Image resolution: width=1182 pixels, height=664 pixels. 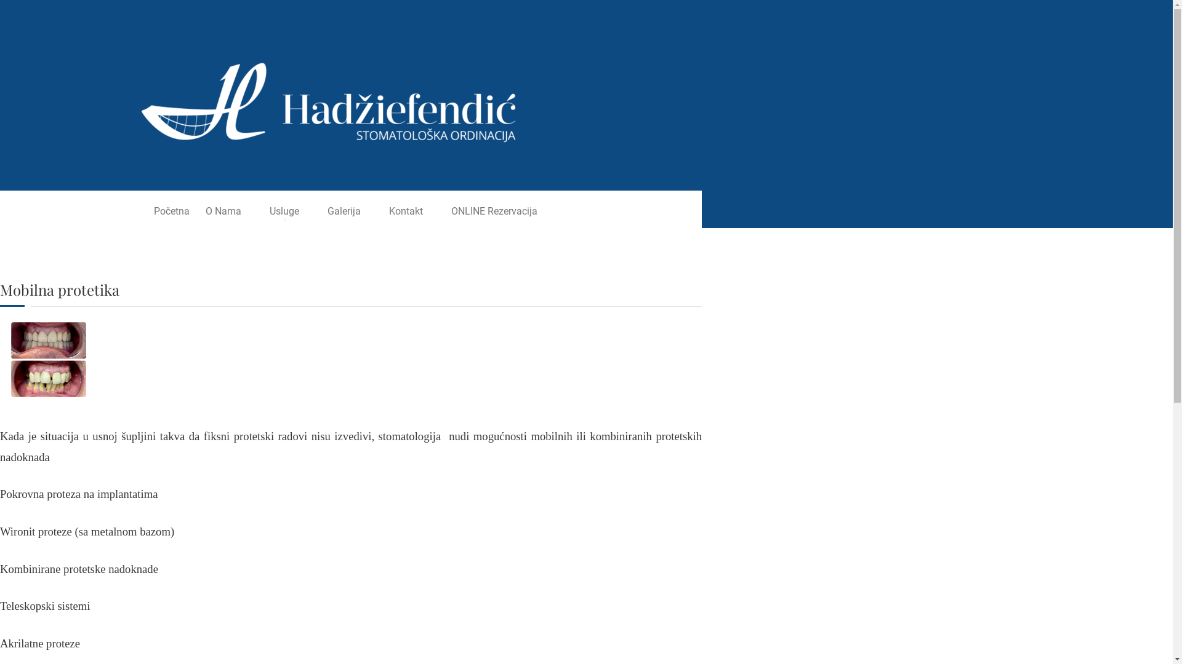 I want to click on ONLINE Rezervacija, so click(x=494, y=211).